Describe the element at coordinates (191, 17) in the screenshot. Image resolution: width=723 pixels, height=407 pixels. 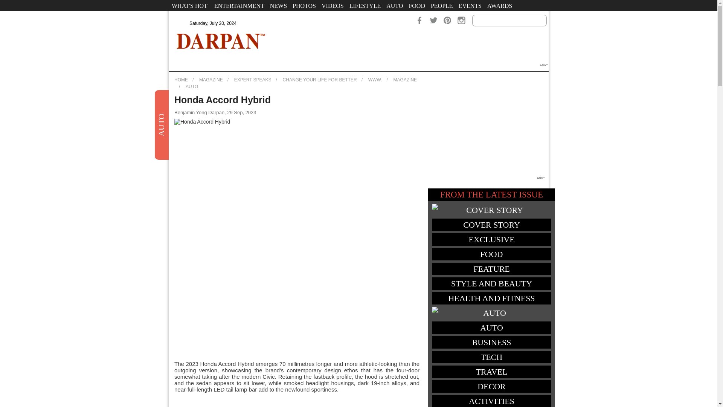
I see `REAL ESTATE` at that location.